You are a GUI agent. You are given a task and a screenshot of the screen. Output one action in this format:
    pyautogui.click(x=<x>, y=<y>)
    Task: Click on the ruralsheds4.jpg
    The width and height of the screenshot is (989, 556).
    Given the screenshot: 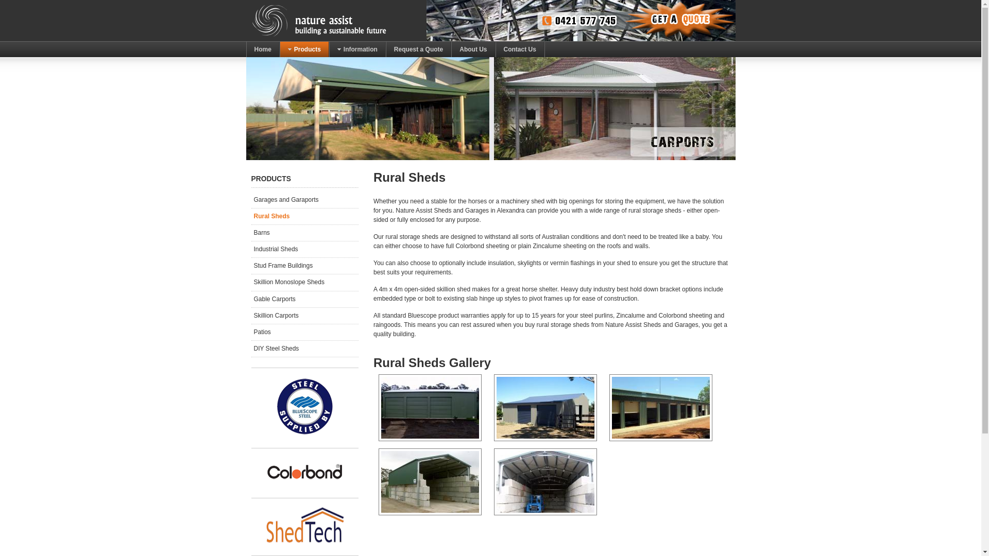 What is the action you would take?
    pyautogui.click(x=430, y=408)
    